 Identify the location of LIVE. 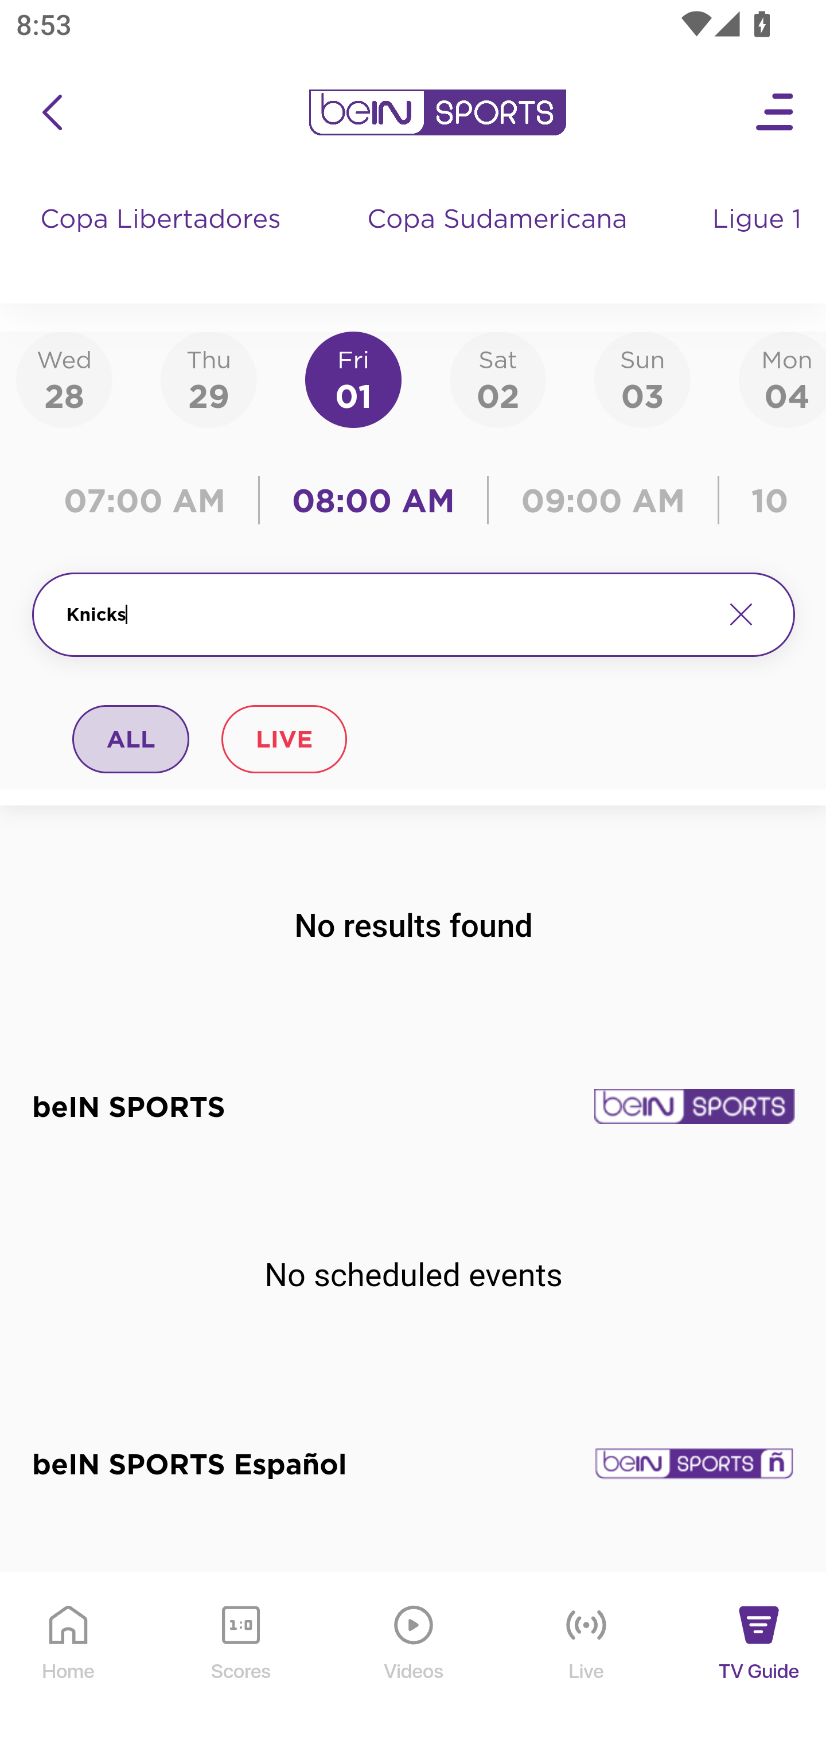
(283, 738).